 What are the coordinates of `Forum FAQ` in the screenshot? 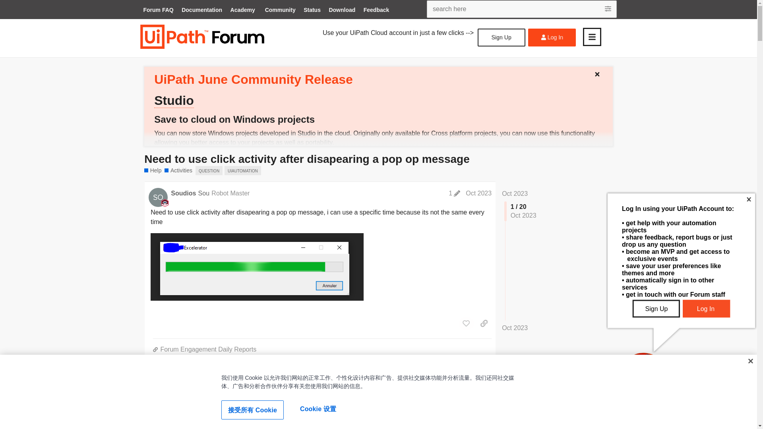 It's located at (158, 11).